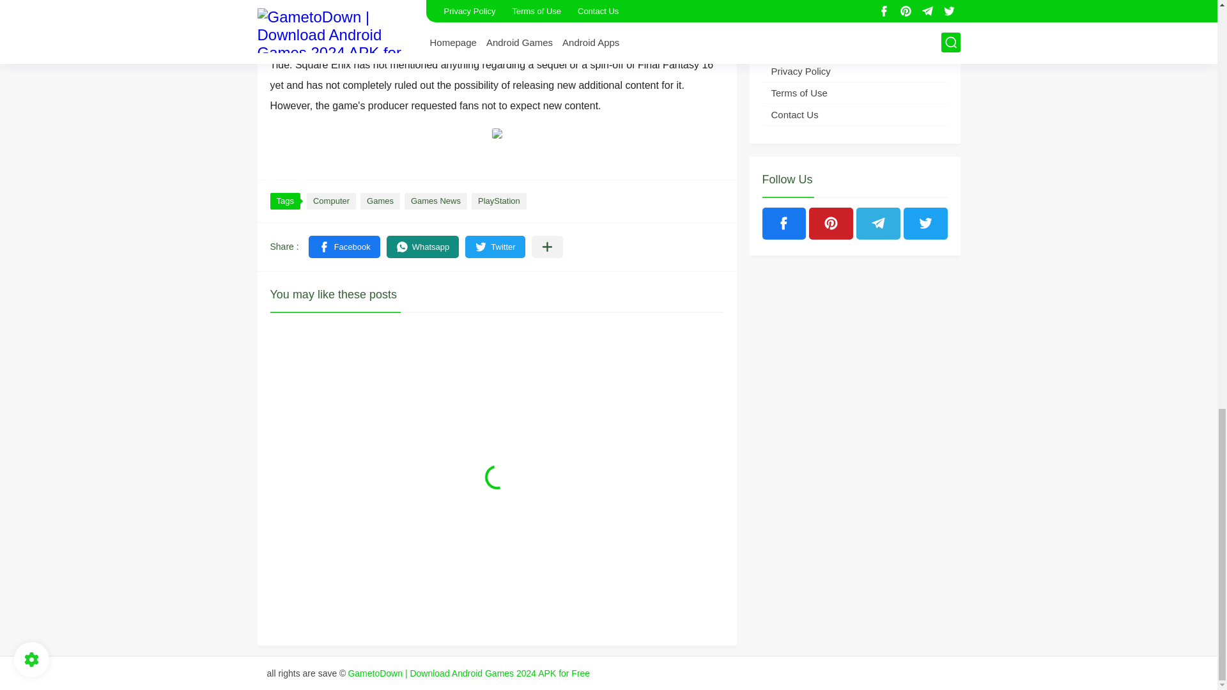 The image size is (1227, 690). What do you see at coordinates (380, 201) in the screenshot?
I see `Games` at bounding box center [380, 201].